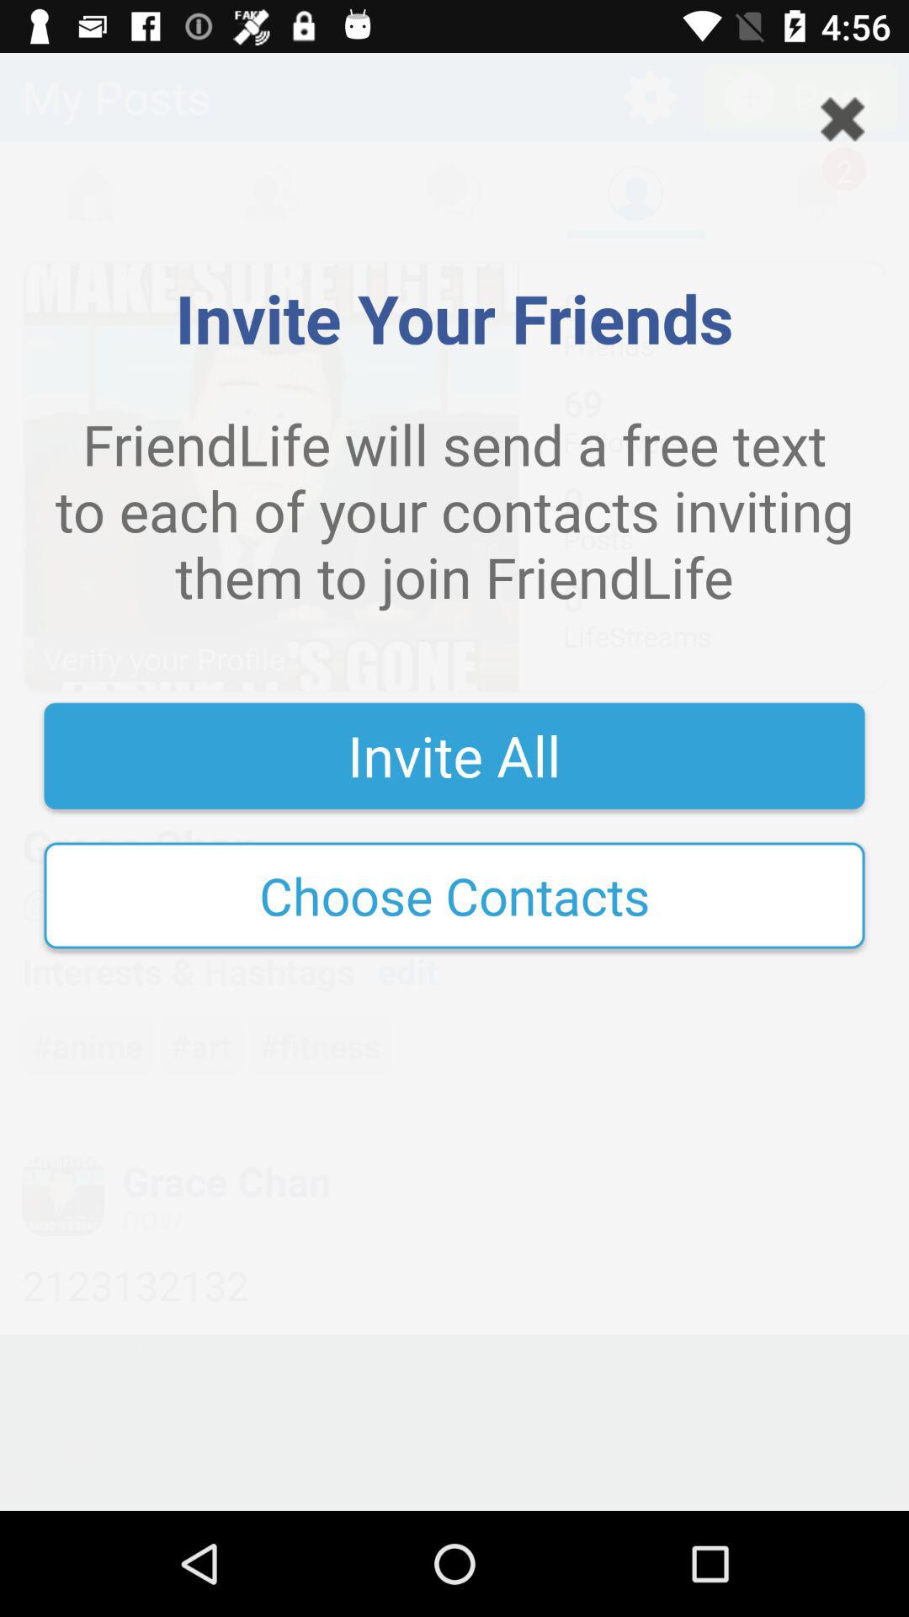 This screenshot has width=909, height=1617. Describe the element at coordinates (454, 755) in the screenshot. I see `open item below the friendlife will send icon` at that location.